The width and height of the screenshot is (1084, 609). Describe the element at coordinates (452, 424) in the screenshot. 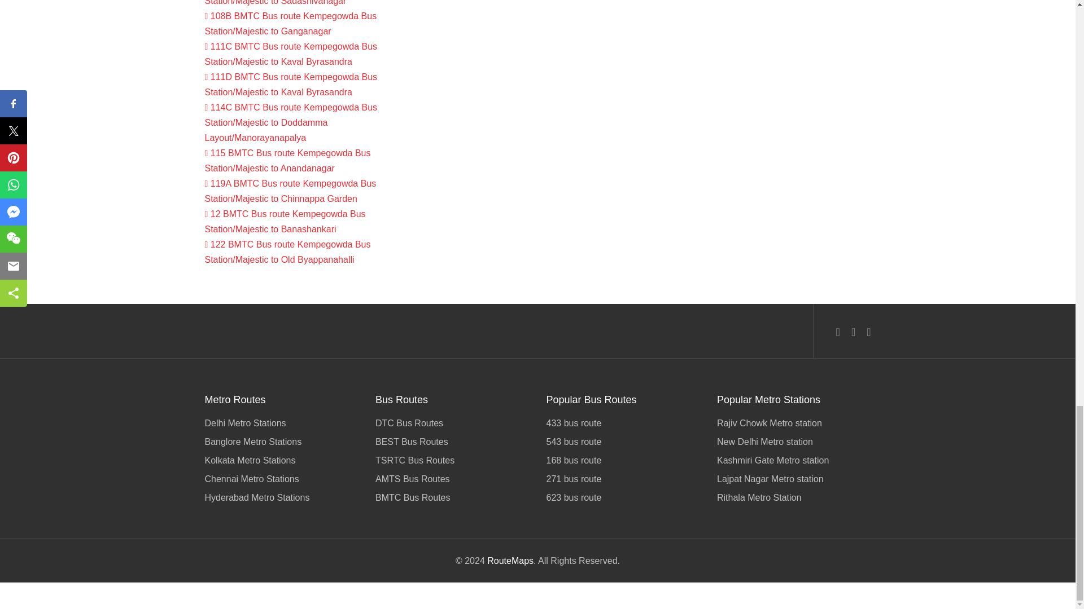

I see `DTC Bus Routes` at that location.